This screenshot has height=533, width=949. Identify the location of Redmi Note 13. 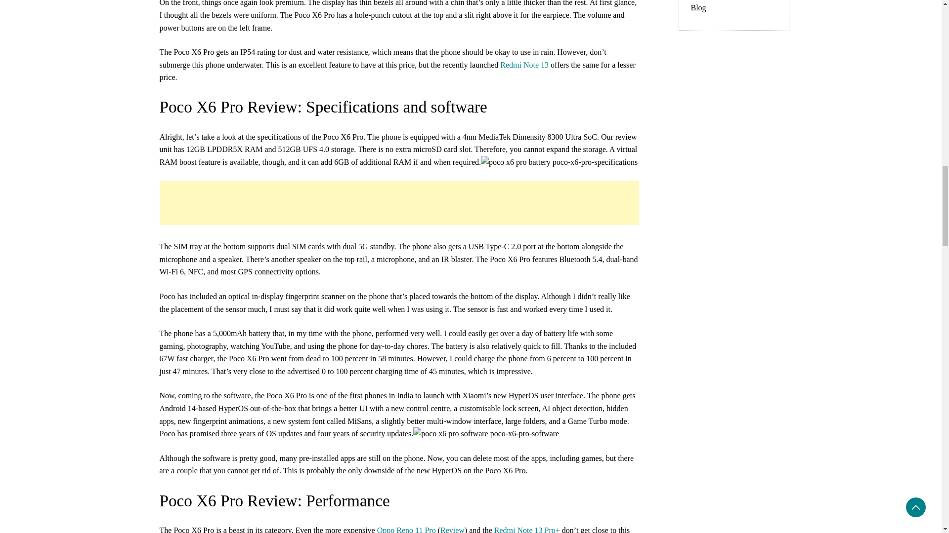
(524, 65).